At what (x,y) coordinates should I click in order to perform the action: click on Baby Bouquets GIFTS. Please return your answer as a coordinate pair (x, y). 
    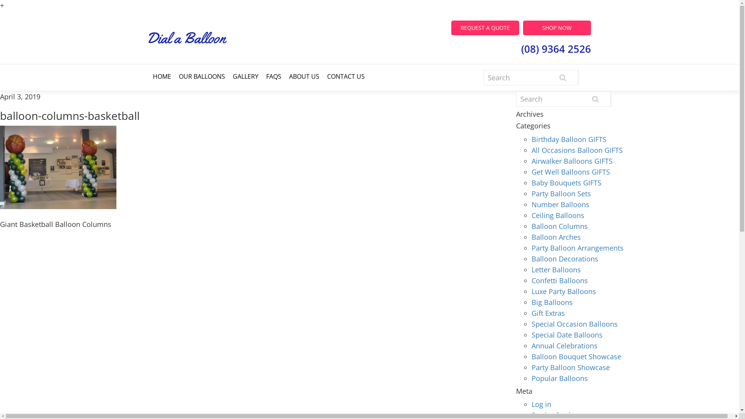
    Looking at the image, I should click on (567, 183).